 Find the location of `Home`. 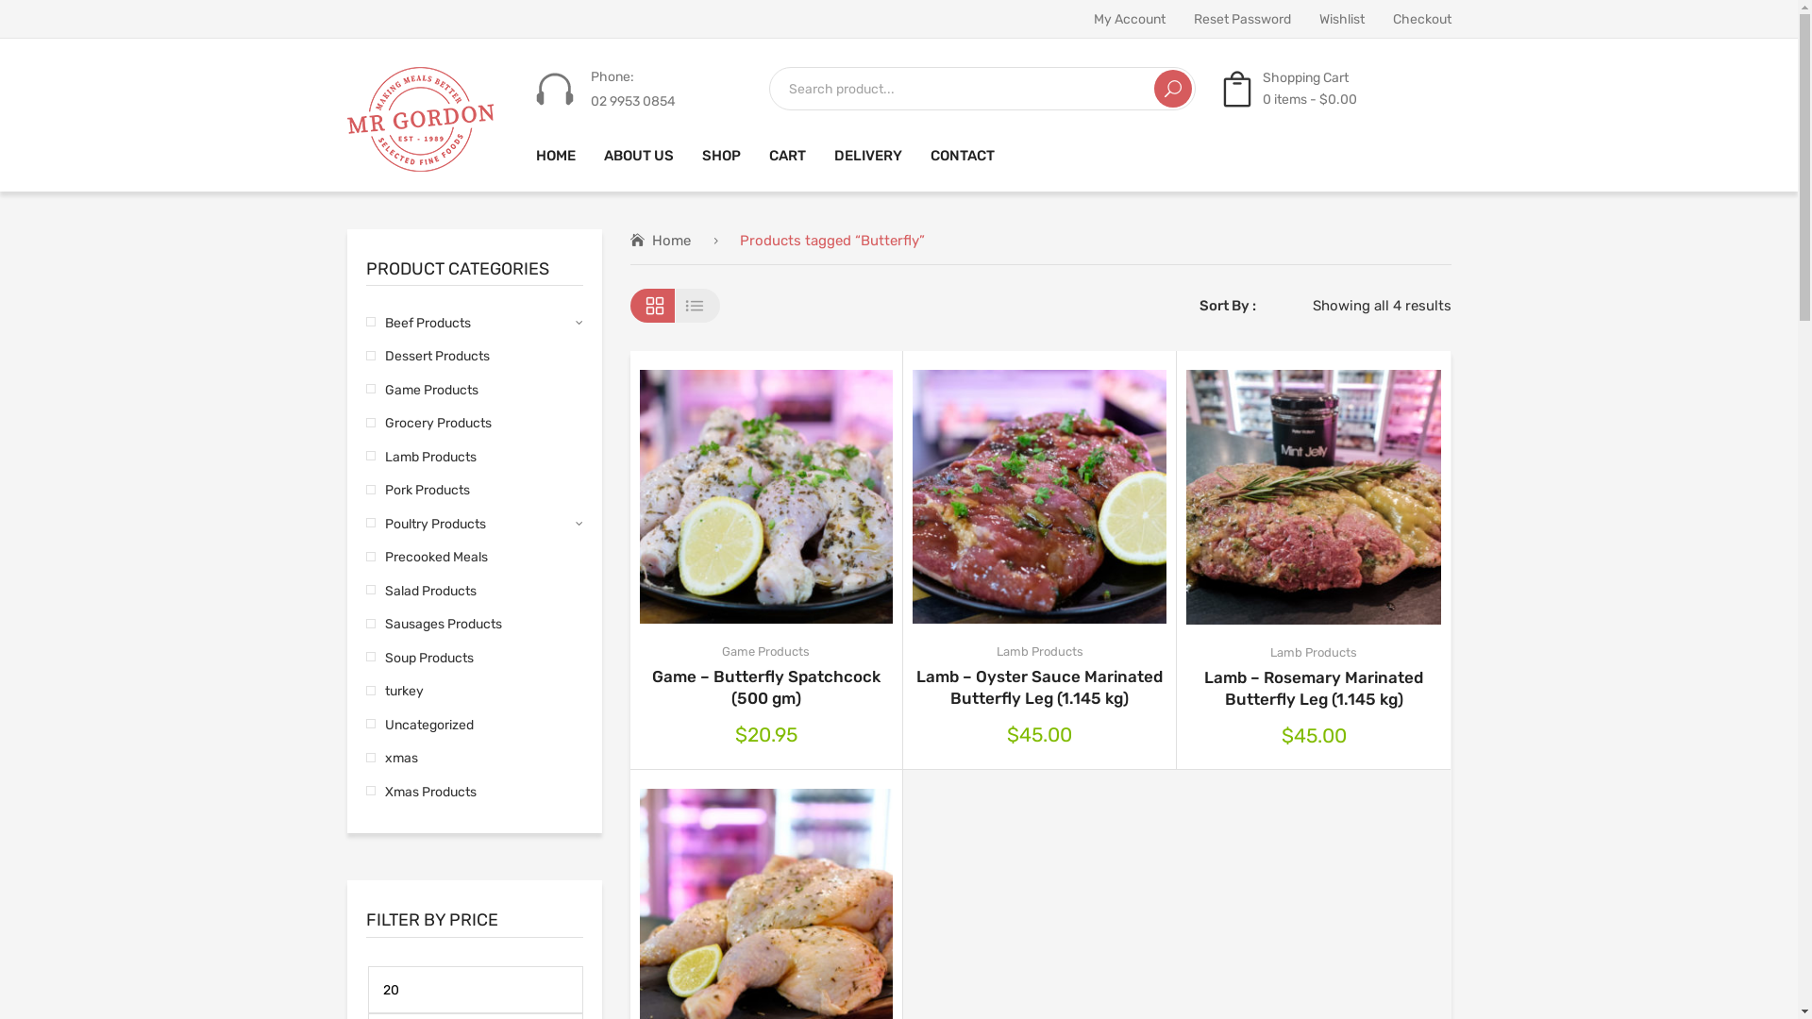

Home is located at coordinates (661, 241).